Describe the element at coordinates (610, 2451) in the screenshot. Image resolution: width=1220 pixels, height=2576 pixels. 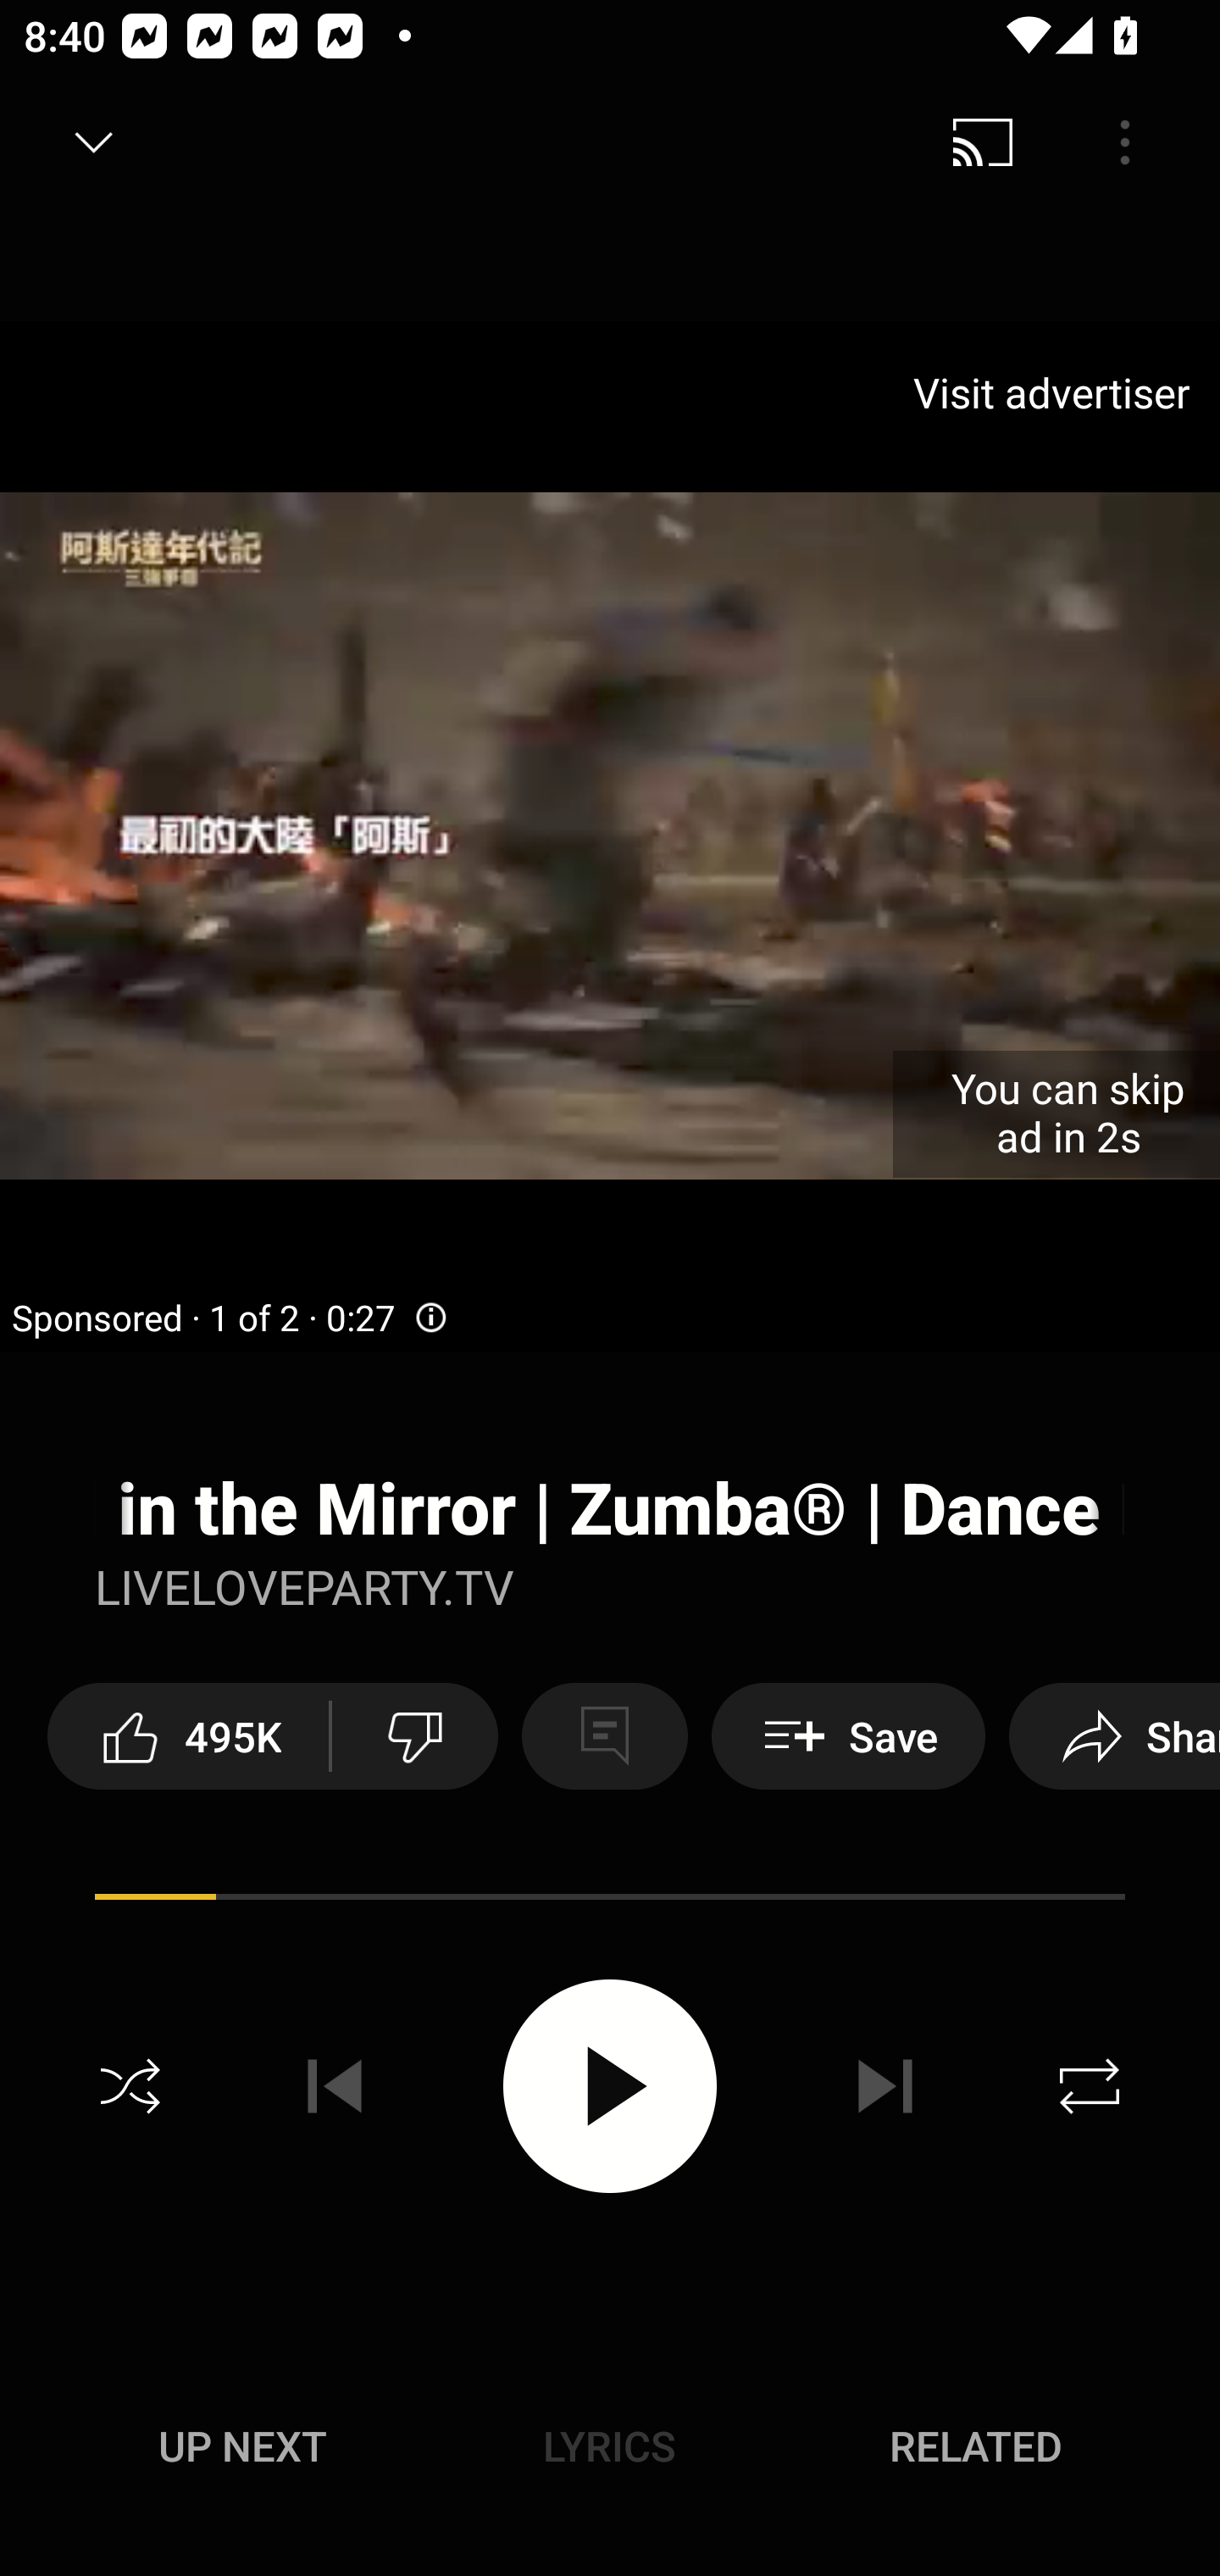
I see `Up next UP NEXT Lyrics LYRICS Related RELATED` at that location.